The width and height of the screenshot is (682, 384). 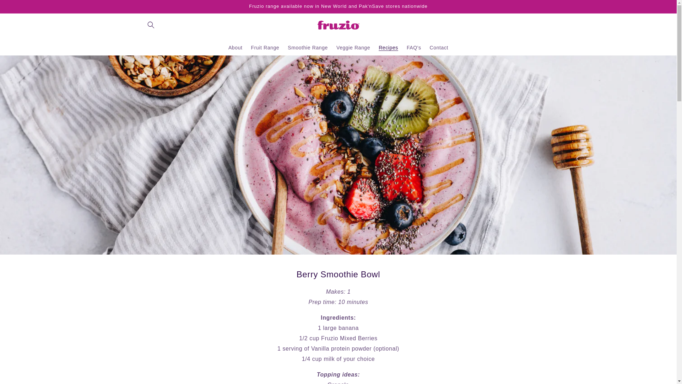 What do you see at coordinates (414, 48) in the screenshot?
I see `FAQ's` at bounding box center [414, 48].